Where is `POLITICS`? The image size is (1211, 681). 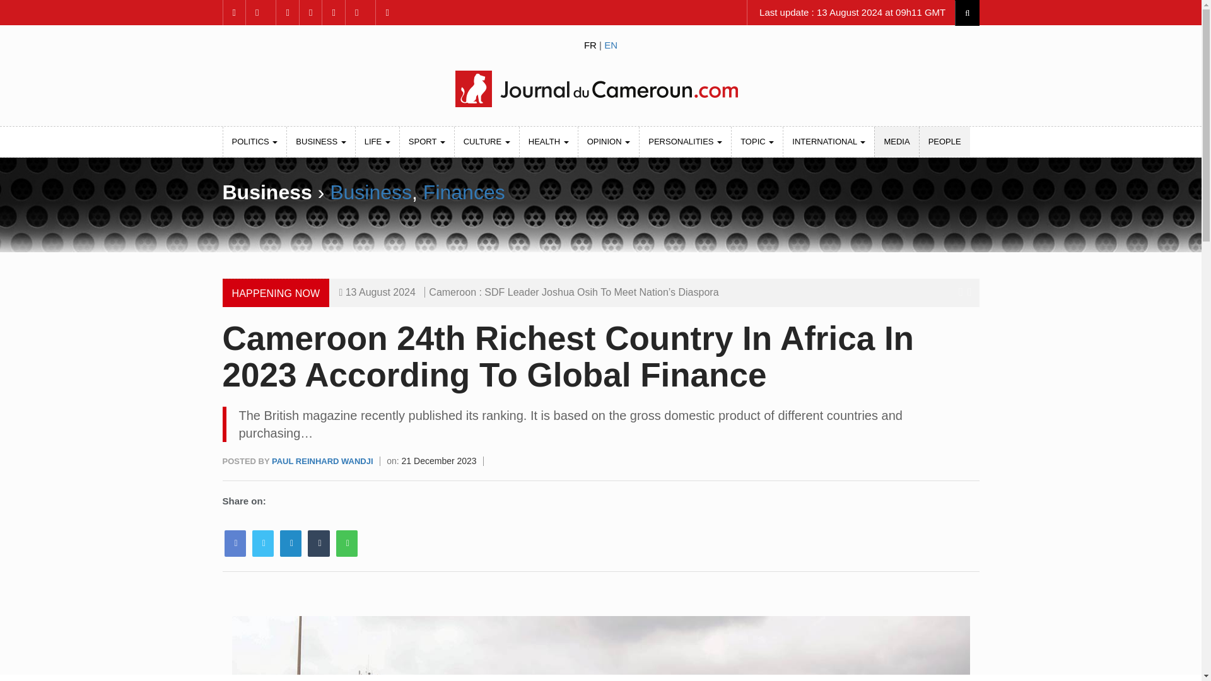
POLITICS is located at coordinates (255, 141).